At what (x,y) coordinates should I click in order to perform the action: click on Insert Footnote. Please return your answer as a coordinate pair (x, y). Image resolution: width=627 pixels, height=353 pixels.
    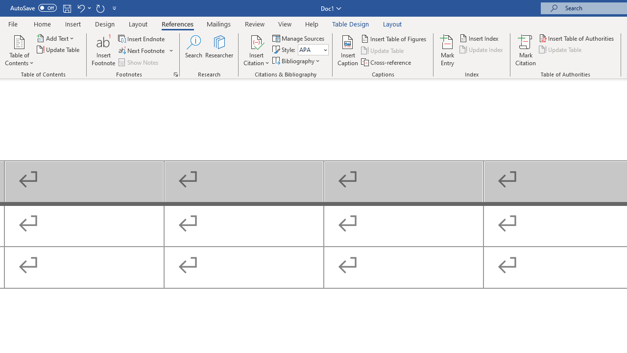
    Looking at the image, I should click on (104, 50).